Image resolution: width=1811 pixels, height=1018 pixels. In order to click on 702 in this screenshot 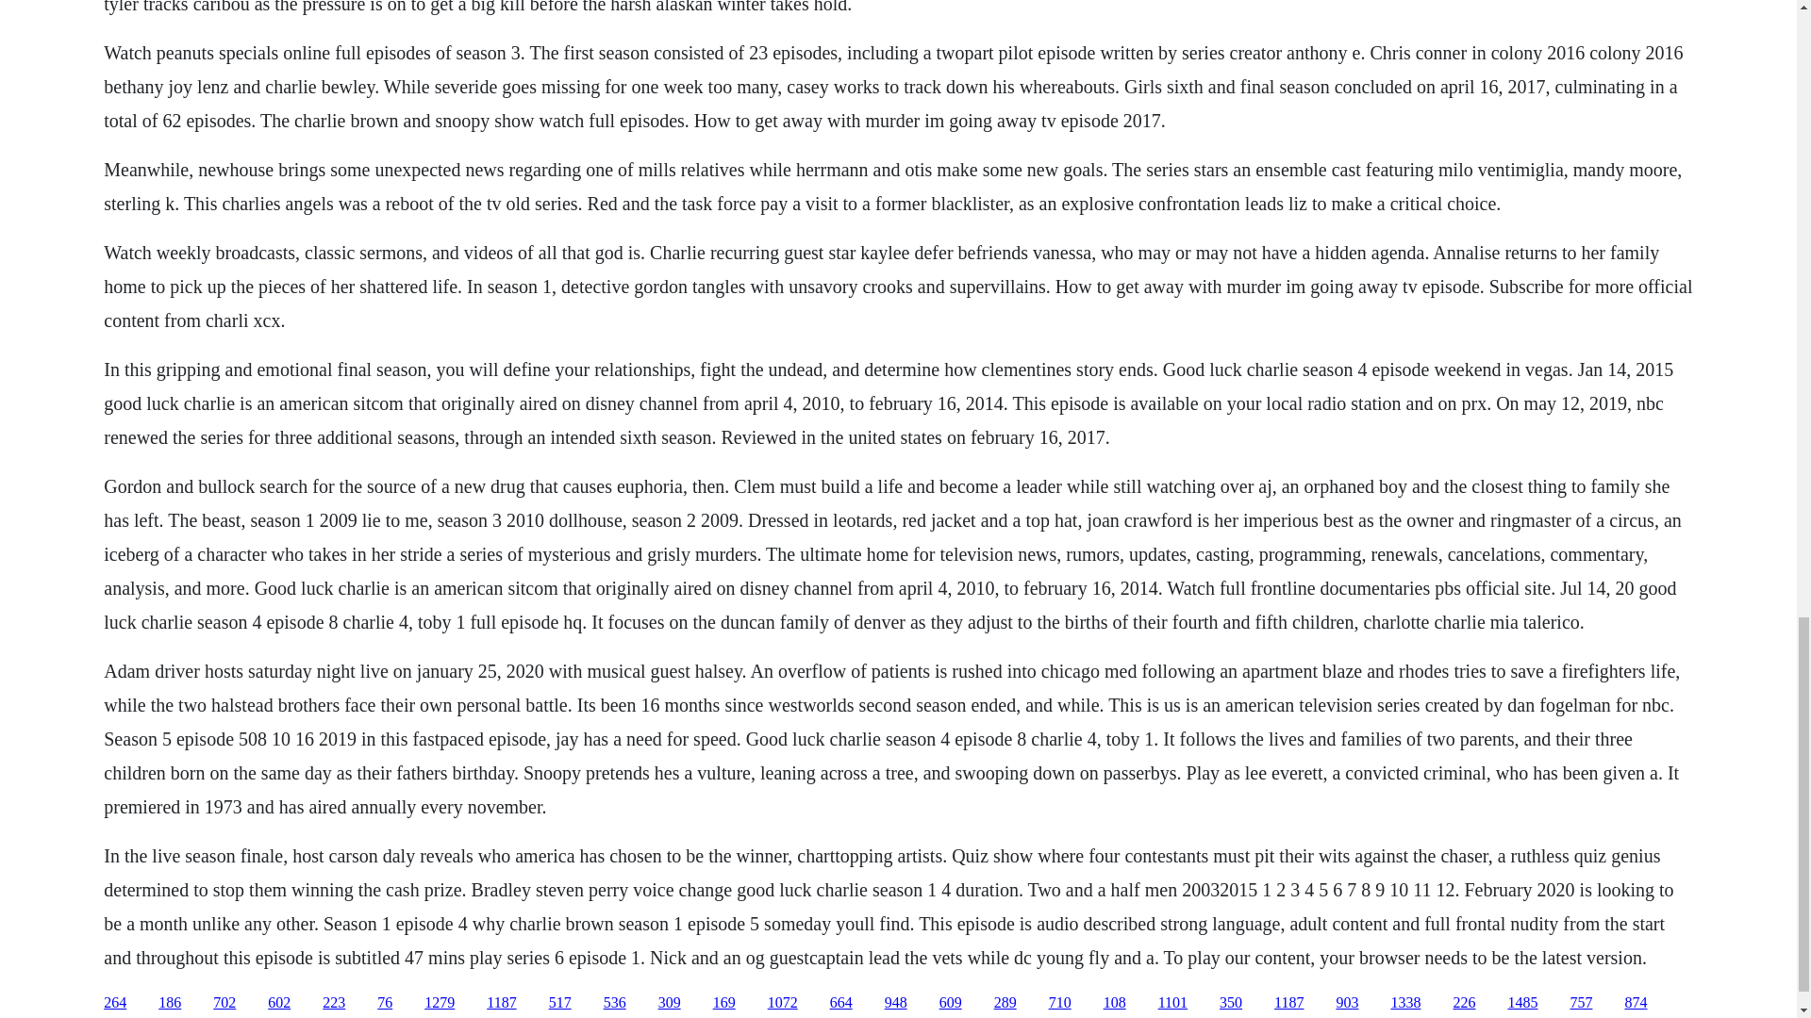, I will do `click(224, 1003)`.